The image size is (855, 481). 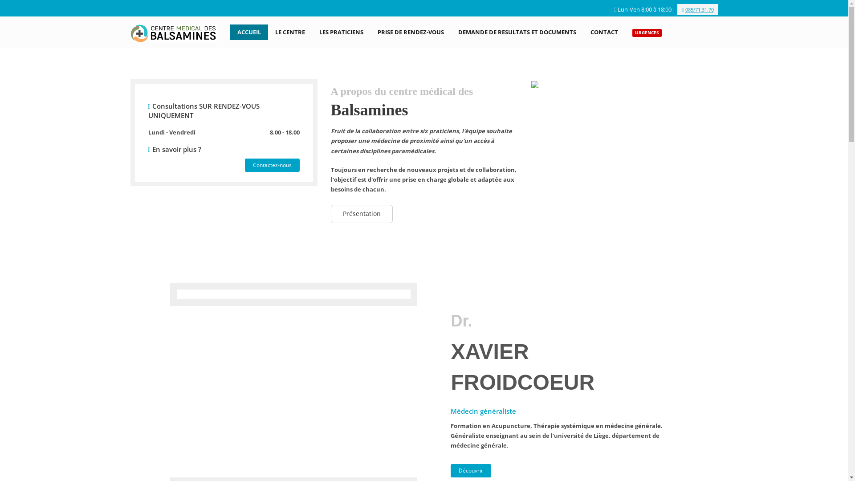 I want to click on PRISE DE RENDEZ-VOUS, so click(x=411, y=32).